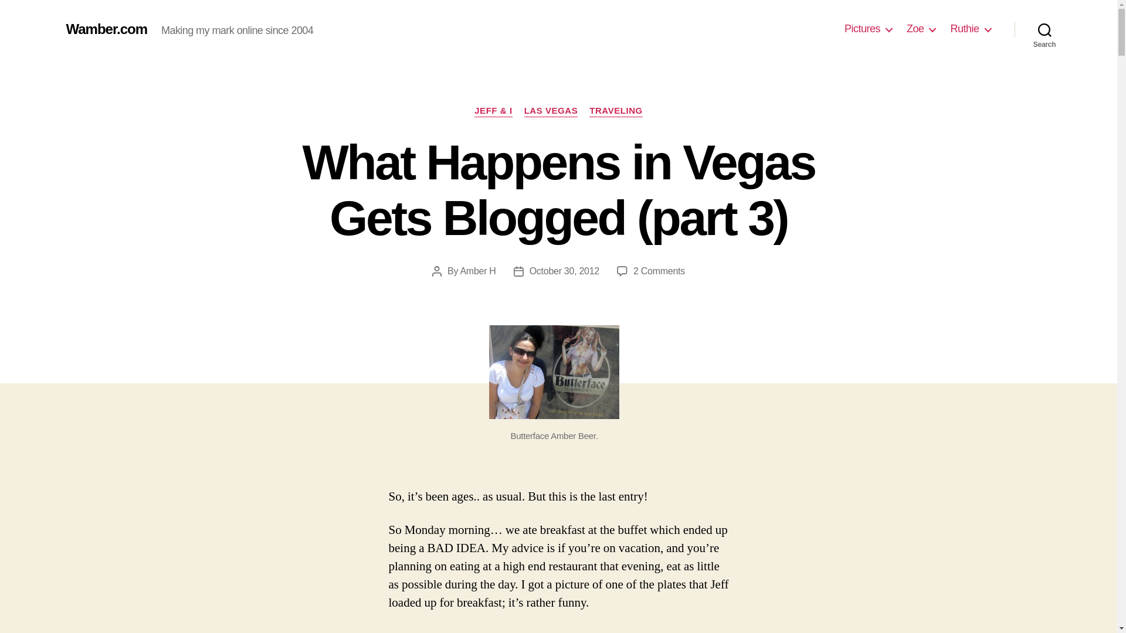 Image resolution: width=1126 pixels, height=633 pixels. Describe the element at coordinates (868, 29) in the screenshot. I see `Pictures` at that location.